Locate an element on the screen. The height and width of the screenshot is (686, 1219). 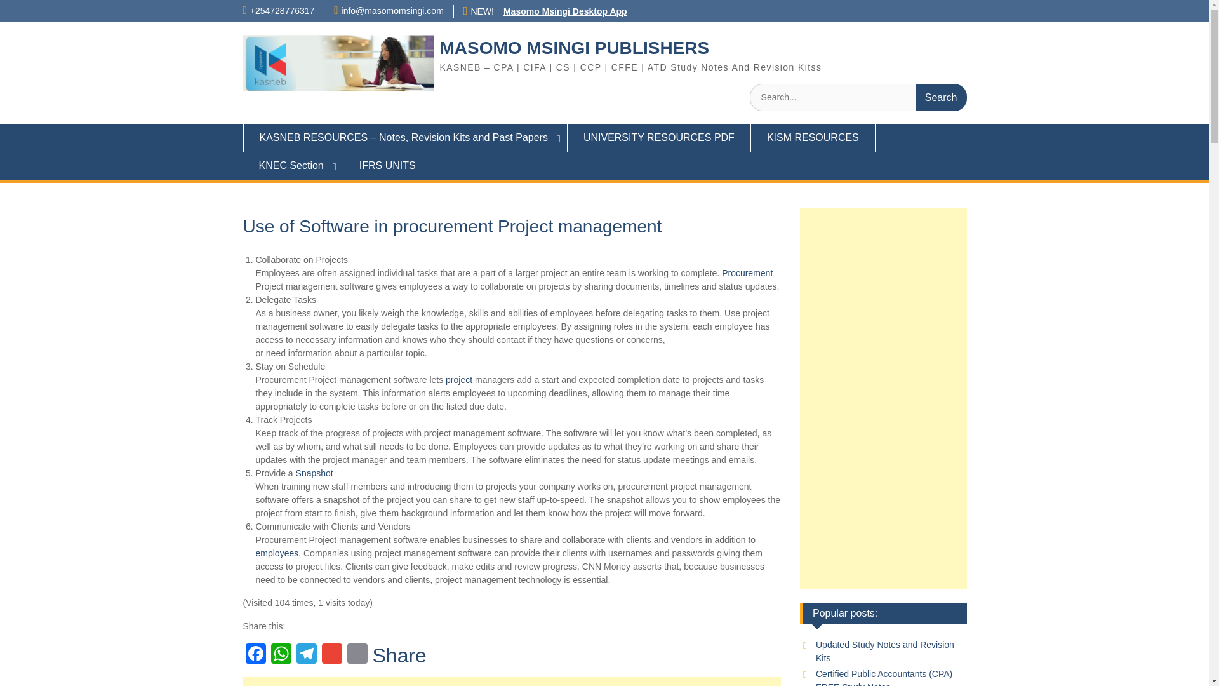
Procurement is located at coordinates (747, 273).